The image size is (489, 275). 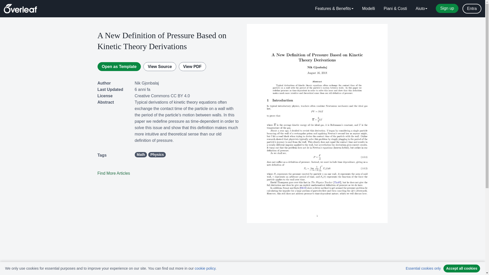 I want to click on View PDF, so click(x=192, y=66).